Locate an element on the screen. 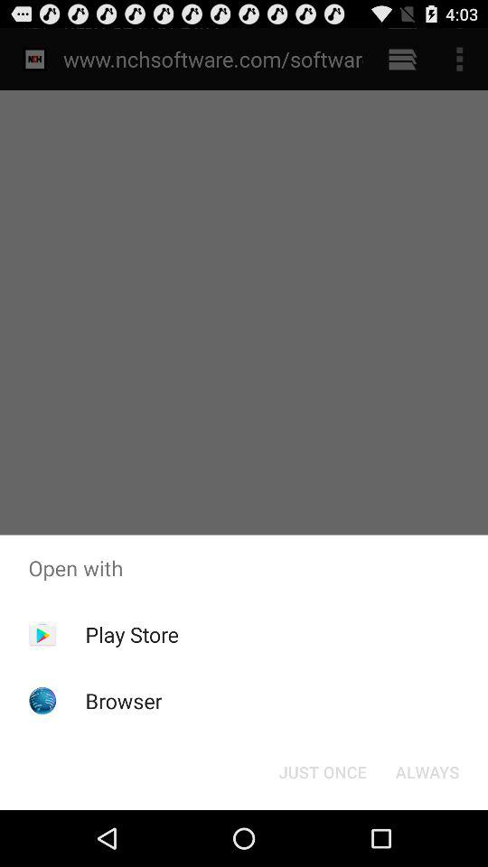 This screenshot has height=867, width=488. click the icon below the open with app is located at coordinates (322, 771).